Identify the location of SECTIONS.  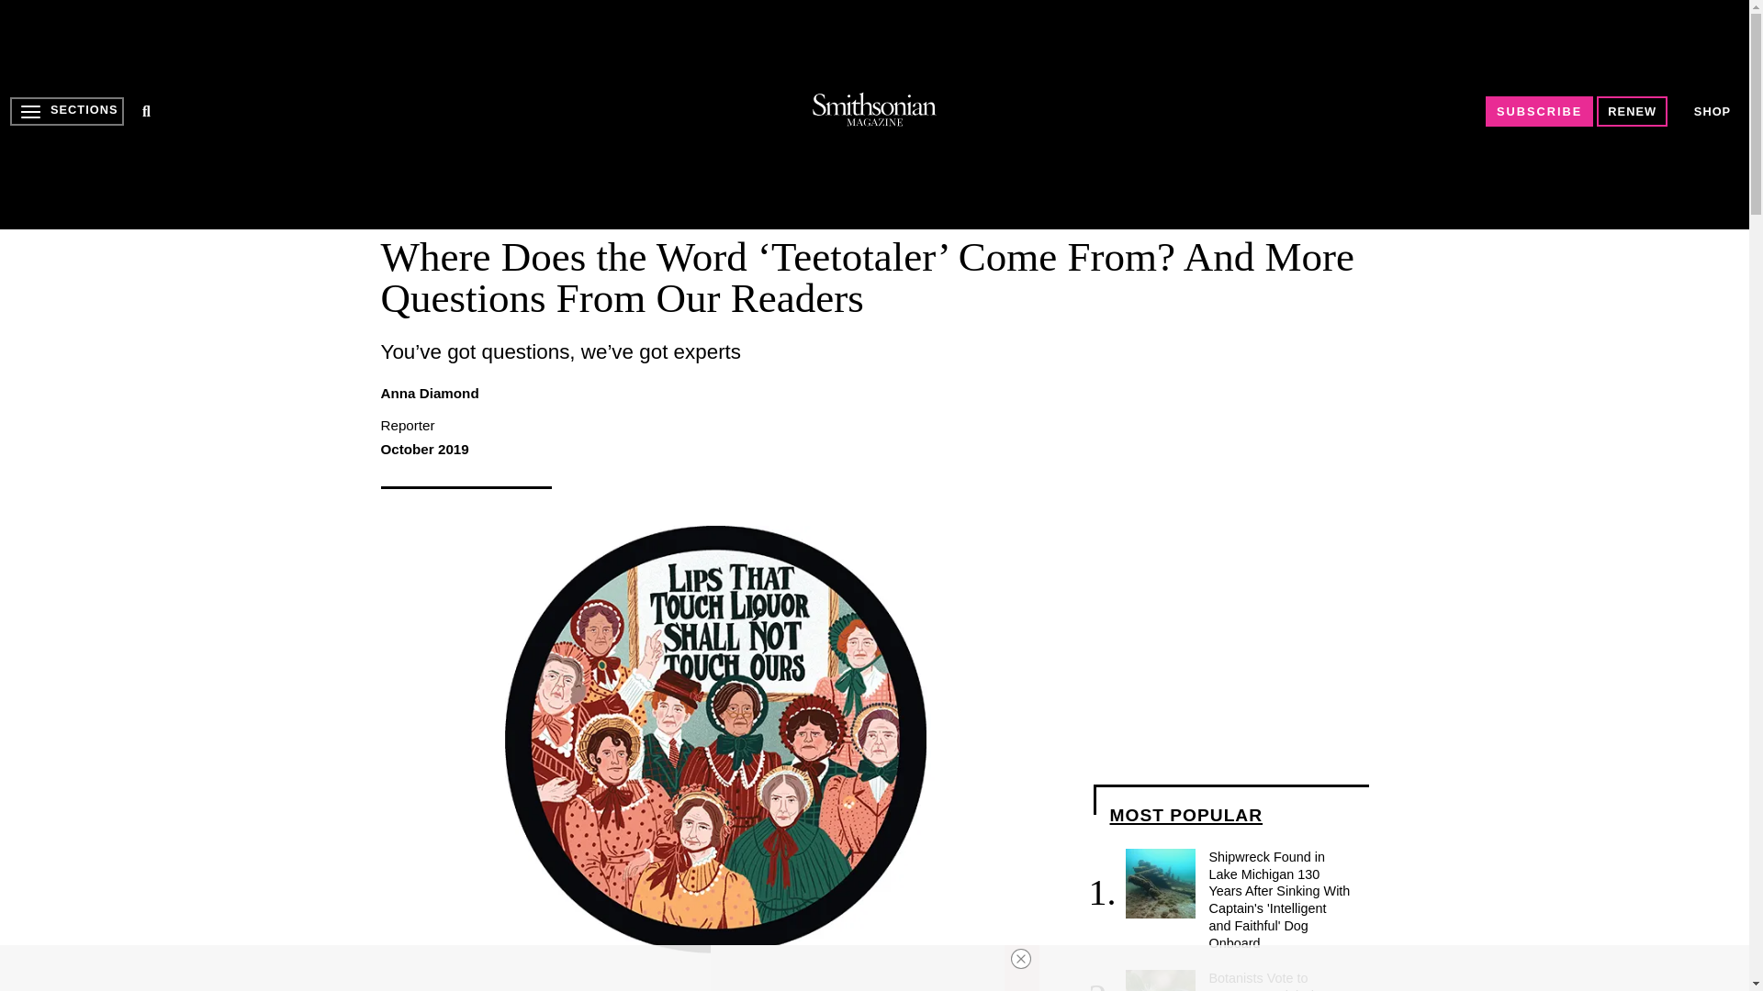
(66, 111).